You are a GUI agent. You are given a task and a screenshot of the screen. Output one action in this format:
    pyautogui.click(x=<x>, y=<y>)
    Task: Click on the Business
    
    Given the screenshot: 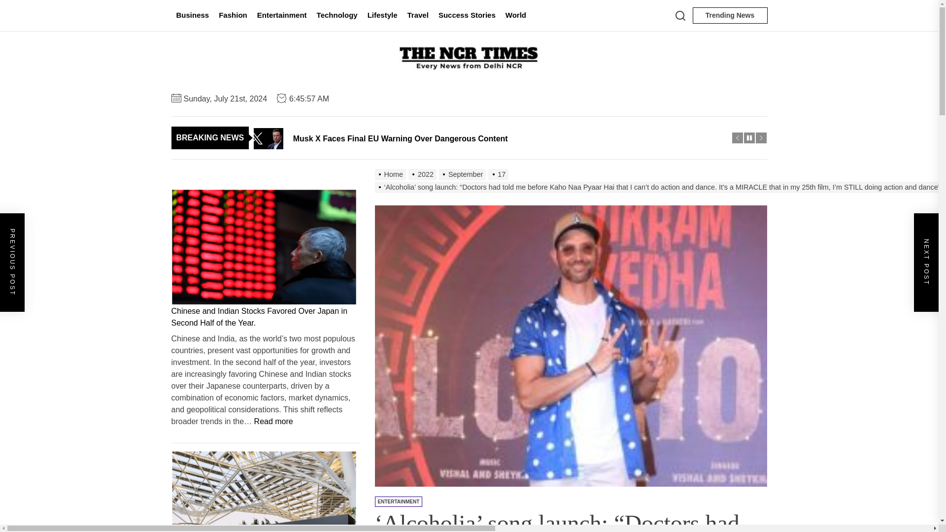 What is the action you would take?
    pyautogui.click(x=193, y=15)
    